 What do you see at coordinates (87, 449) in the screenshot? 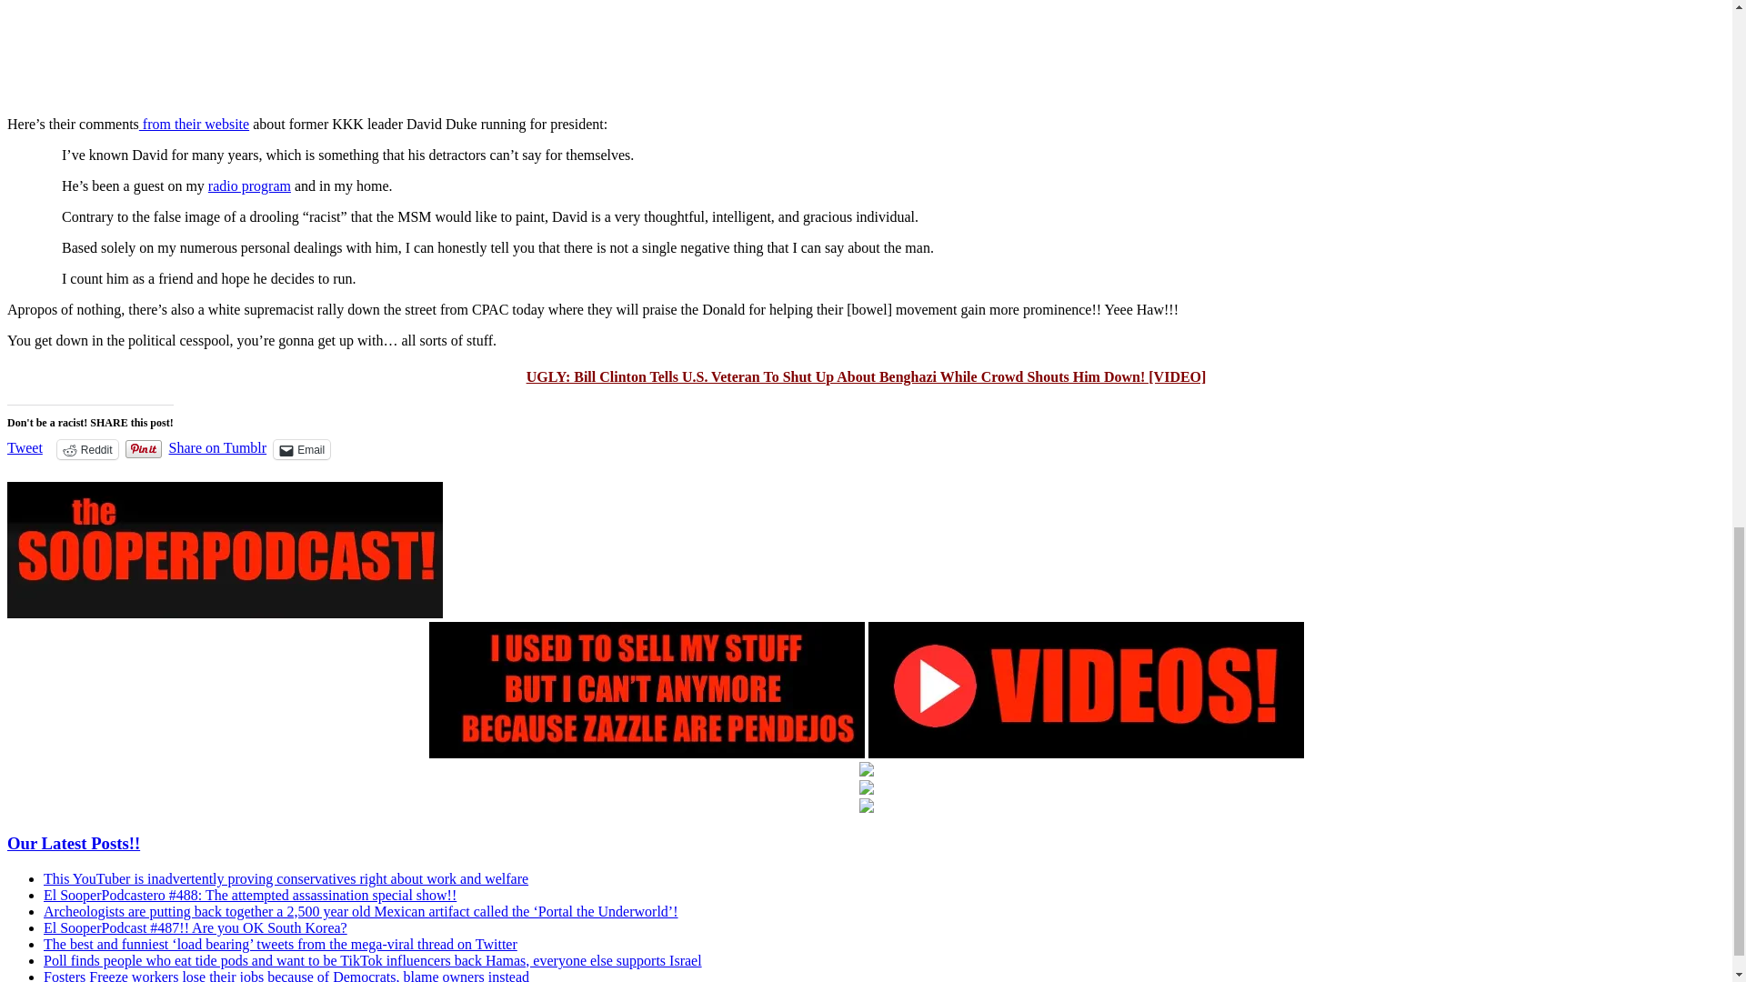
I see `Reddit` at bounding box center [87, 449].